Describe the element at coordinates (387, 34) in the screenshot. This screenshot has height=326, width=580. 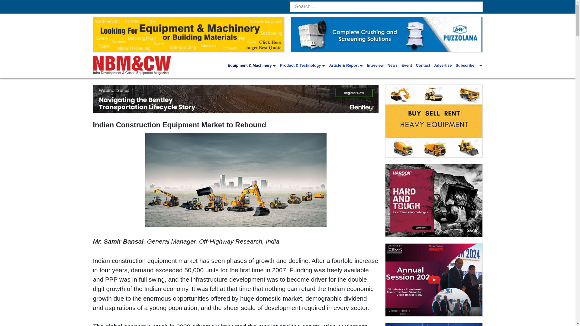
I see `Puzzolana - Complete Crushing and Screening Solutions` at that location.